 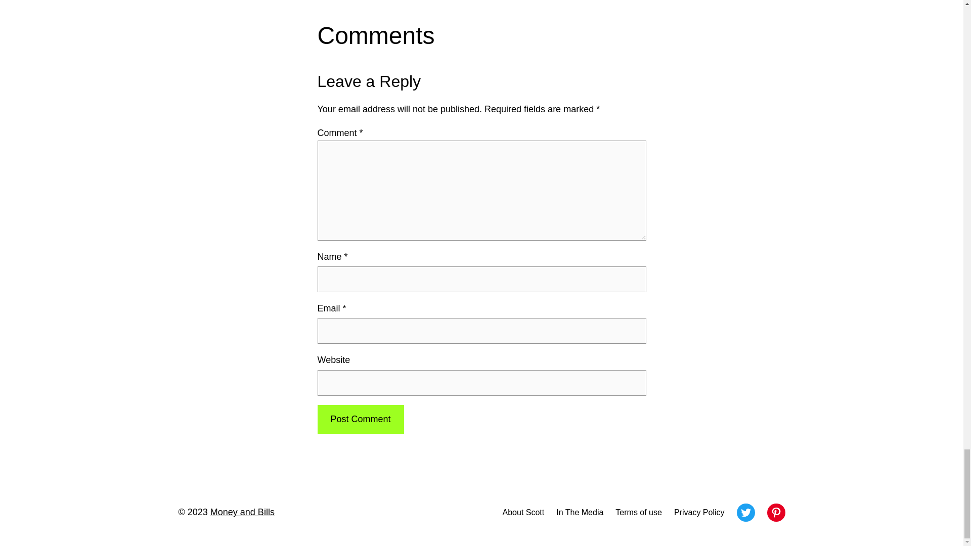 I want to click on Terms of use, so click(x=639, y=513).